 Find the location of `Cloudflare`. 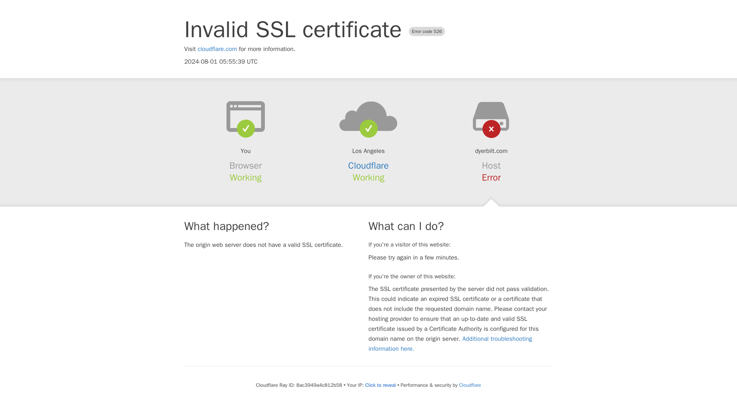

Cloudflare is located at coordinates (368, 166).